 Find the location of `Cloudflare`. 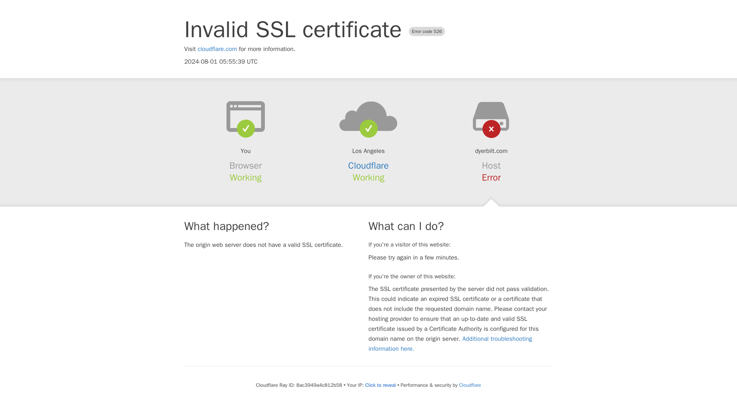

Cloudflare is located at coordinates (368, 166).